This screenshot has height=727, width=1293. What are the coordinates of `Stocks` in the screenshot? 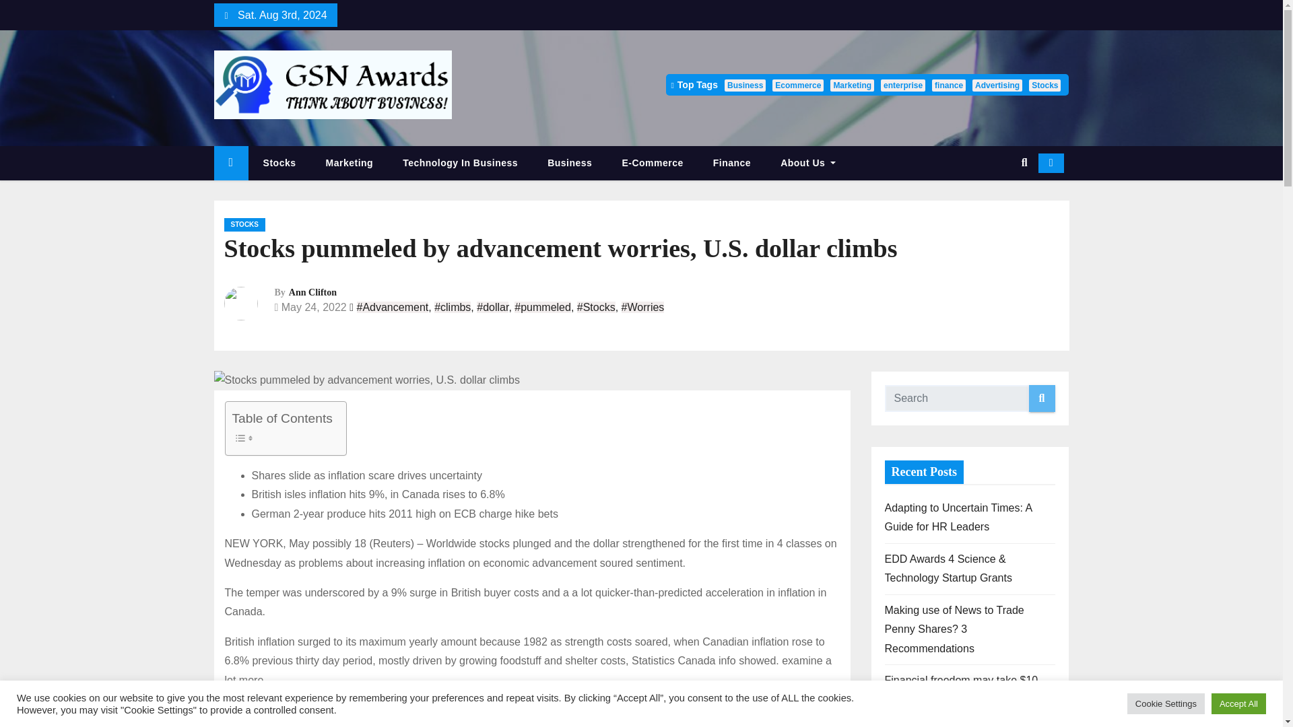 It's located at (279, 163).